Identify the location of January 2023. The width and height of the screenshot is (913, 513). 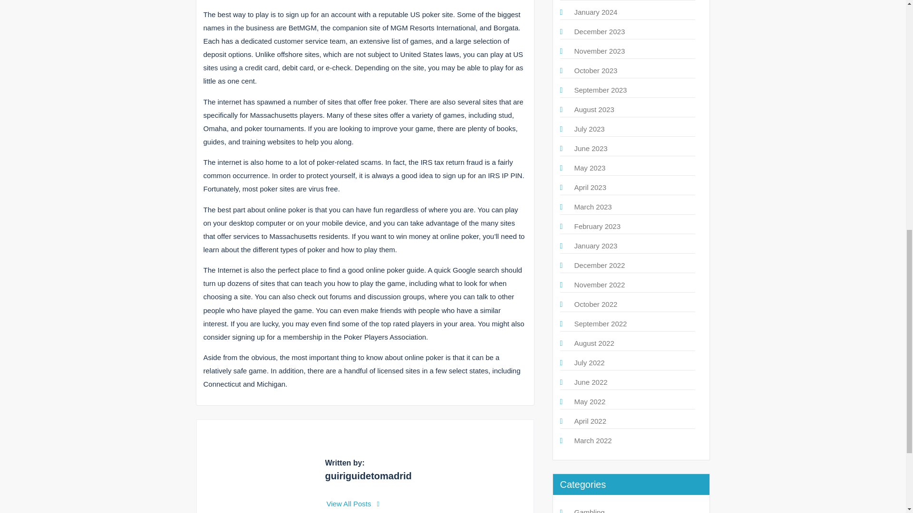
(596, 245).